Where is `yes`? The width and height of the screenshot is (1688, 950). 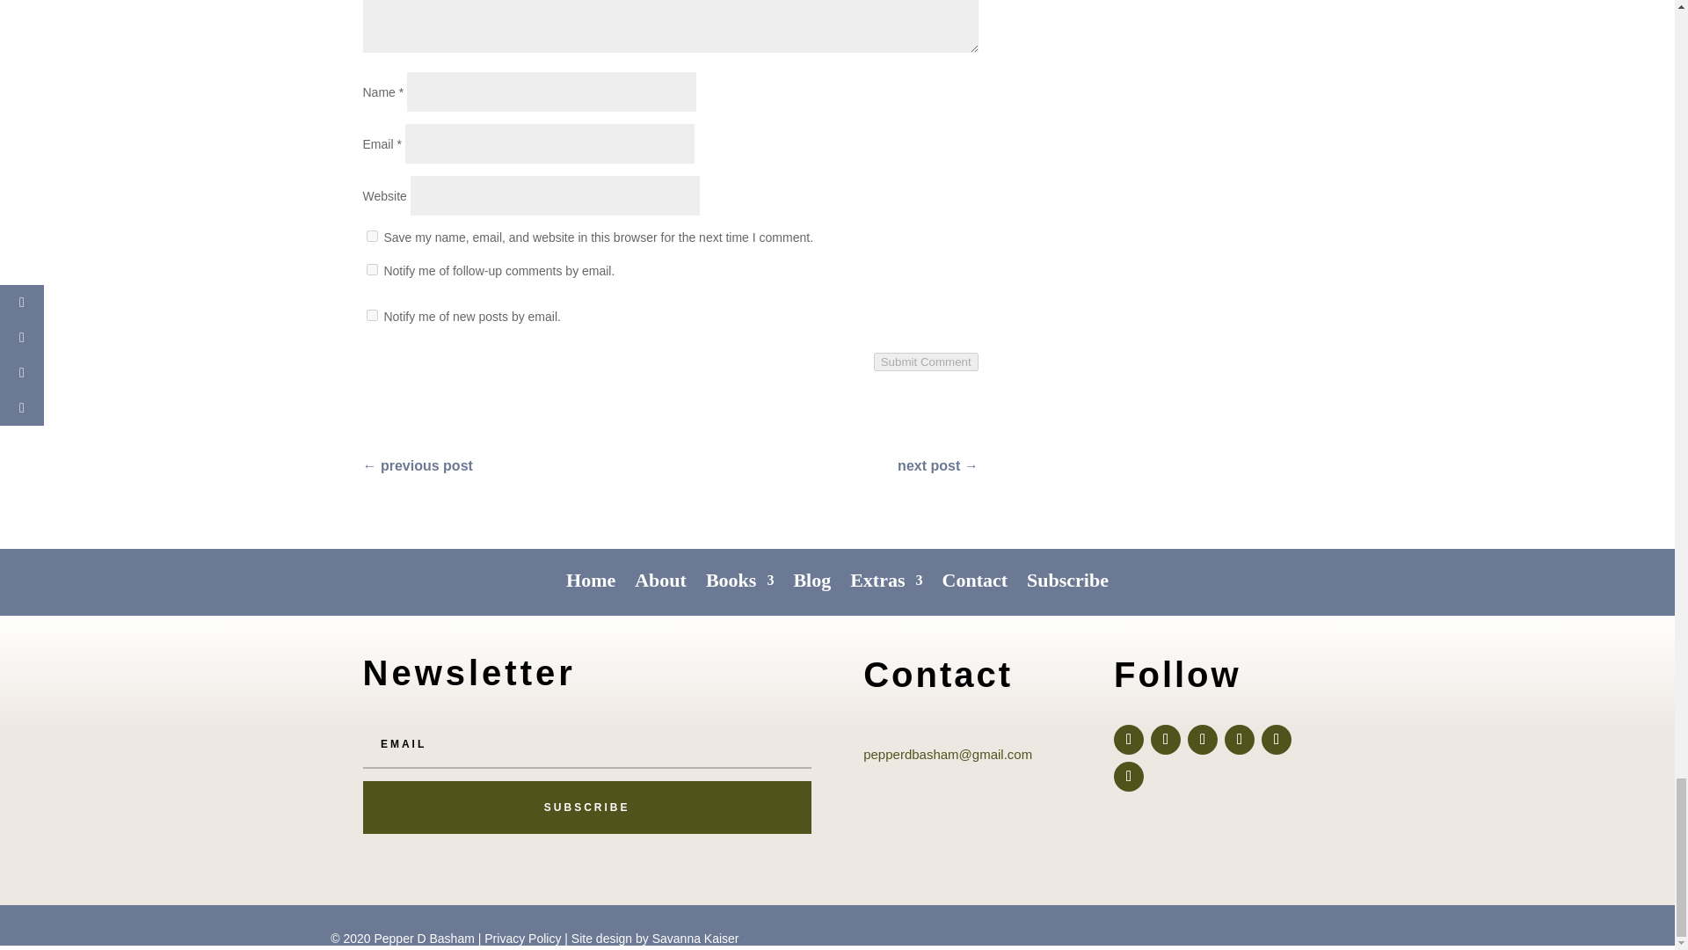
yes is located at coordinates (371, 236).